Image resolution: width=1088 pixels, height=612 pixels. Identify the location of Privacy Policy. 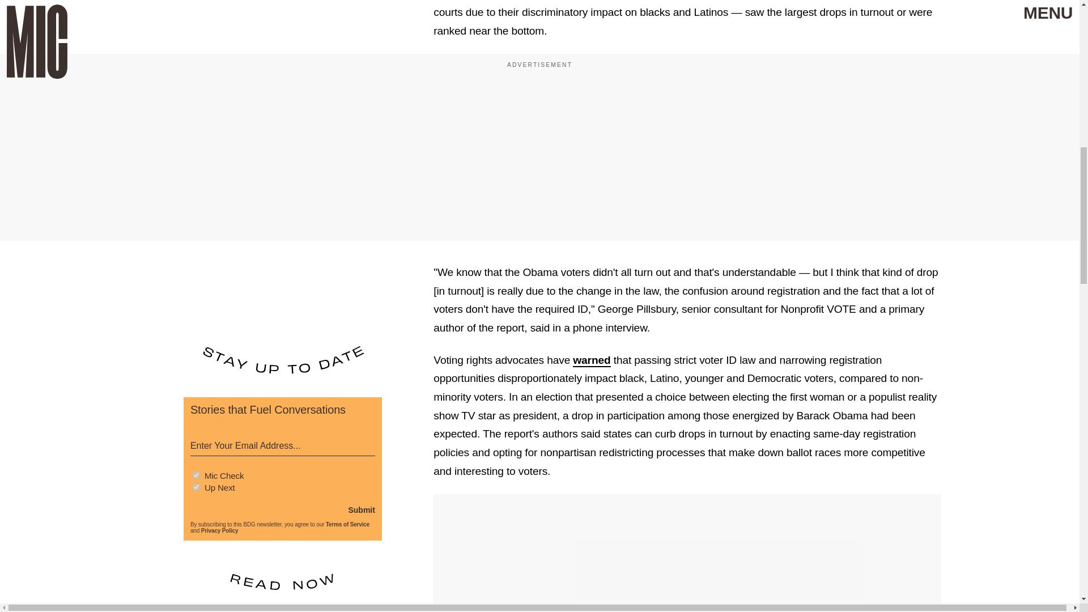
(220, 530).